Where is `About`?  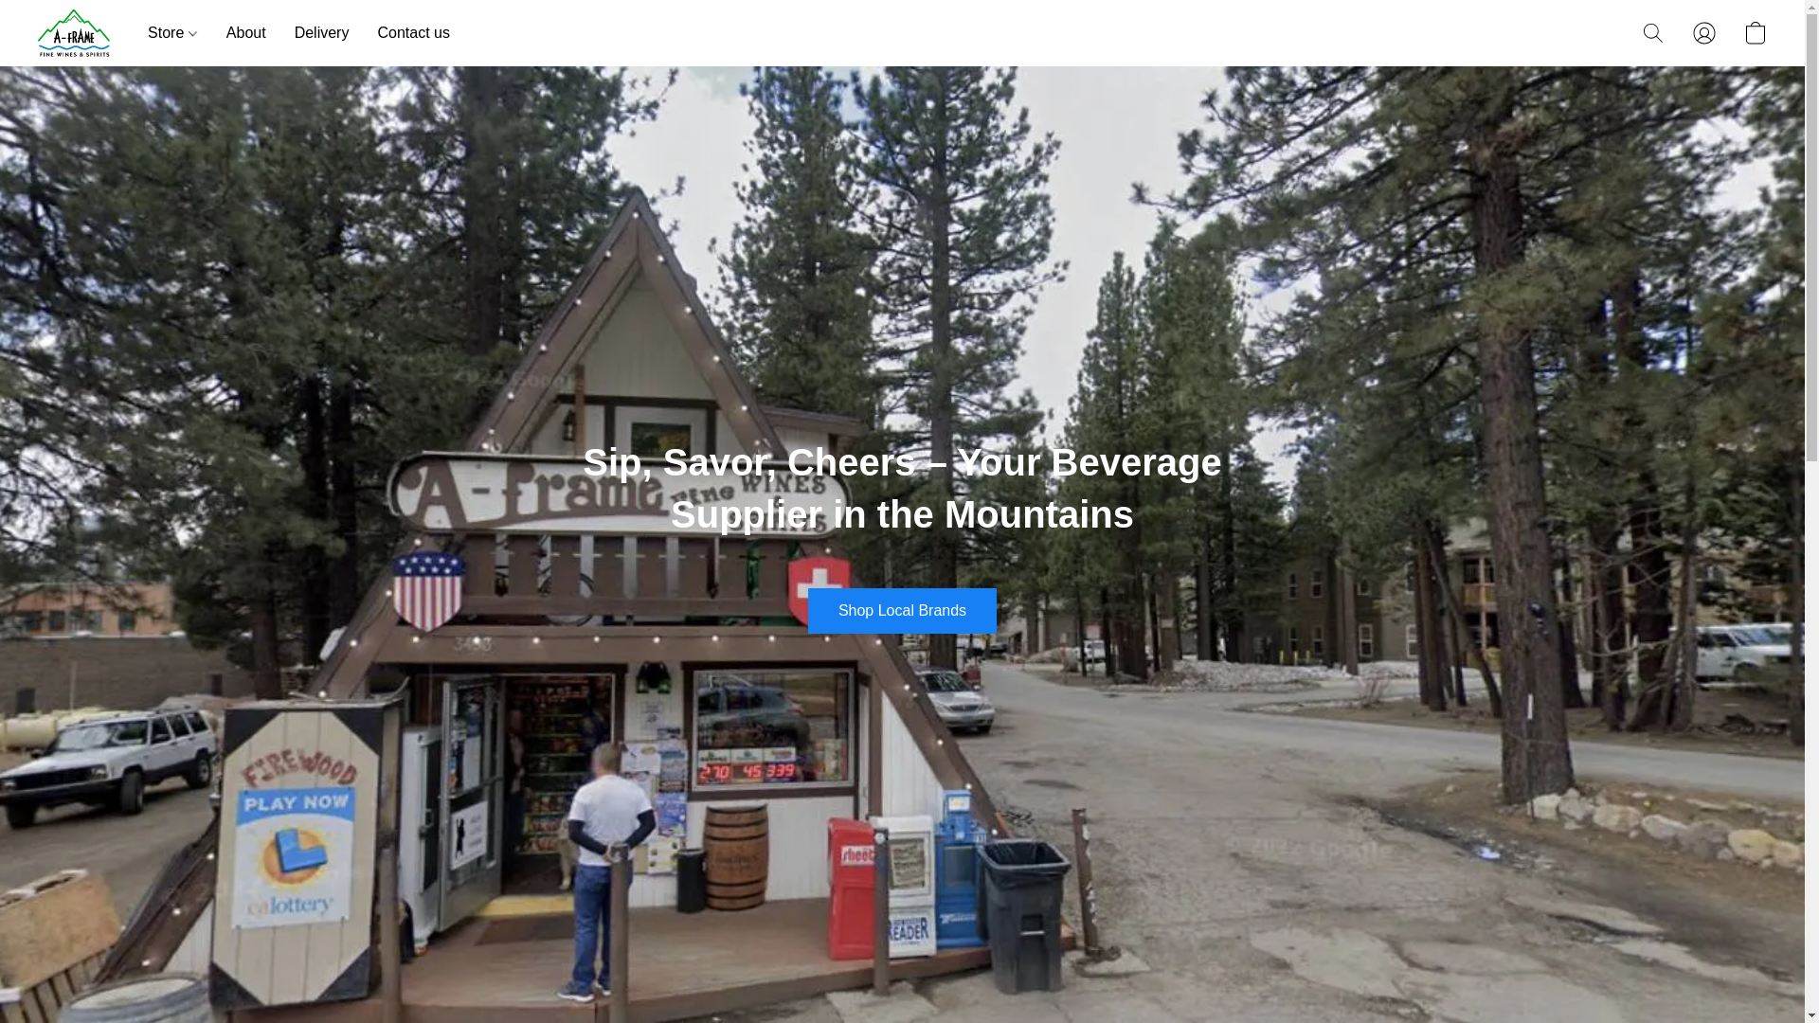
About is located at coordinates (246, 33).